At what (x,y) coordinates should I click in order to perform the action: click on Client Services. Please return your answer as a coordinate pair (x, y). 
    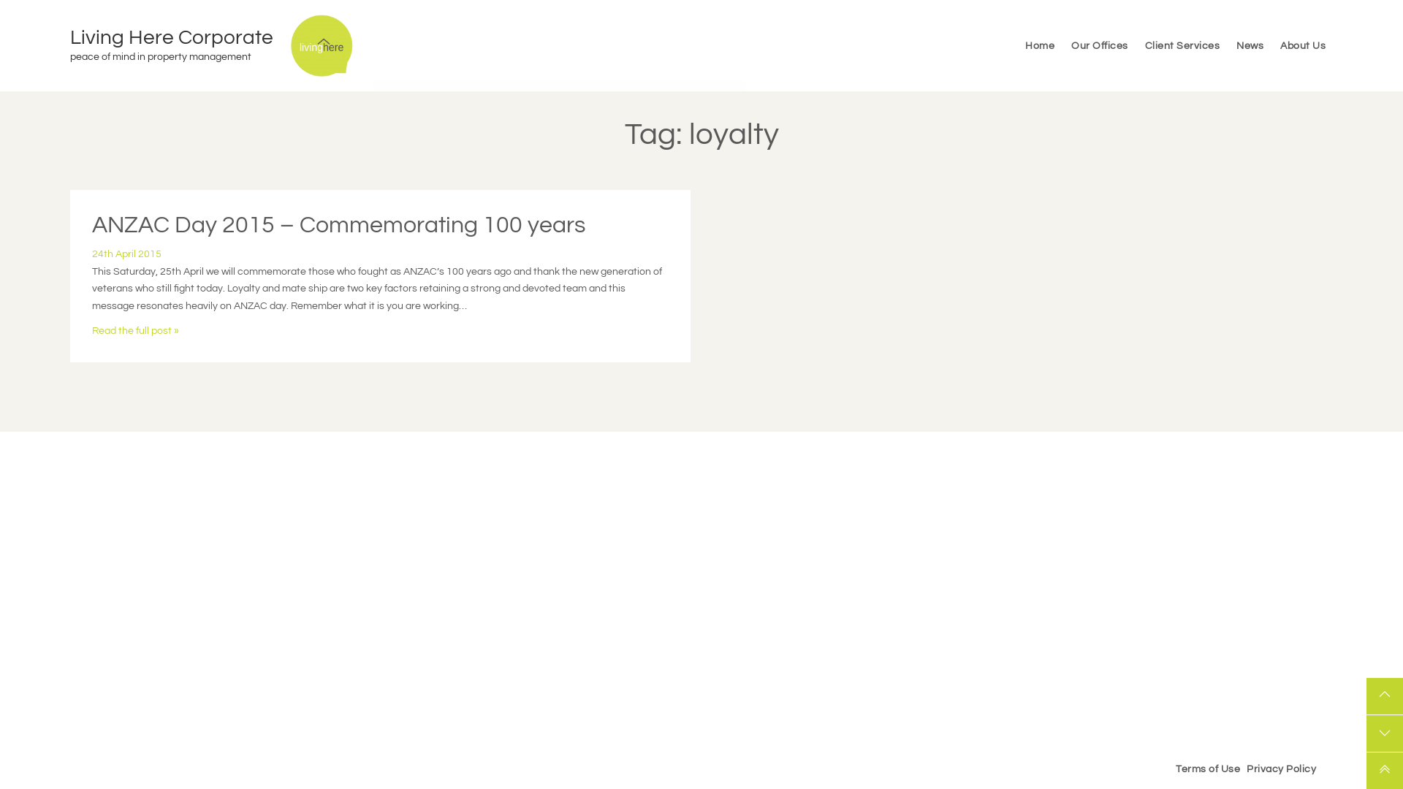
    Looking at the image, I should click on (1182, 45).